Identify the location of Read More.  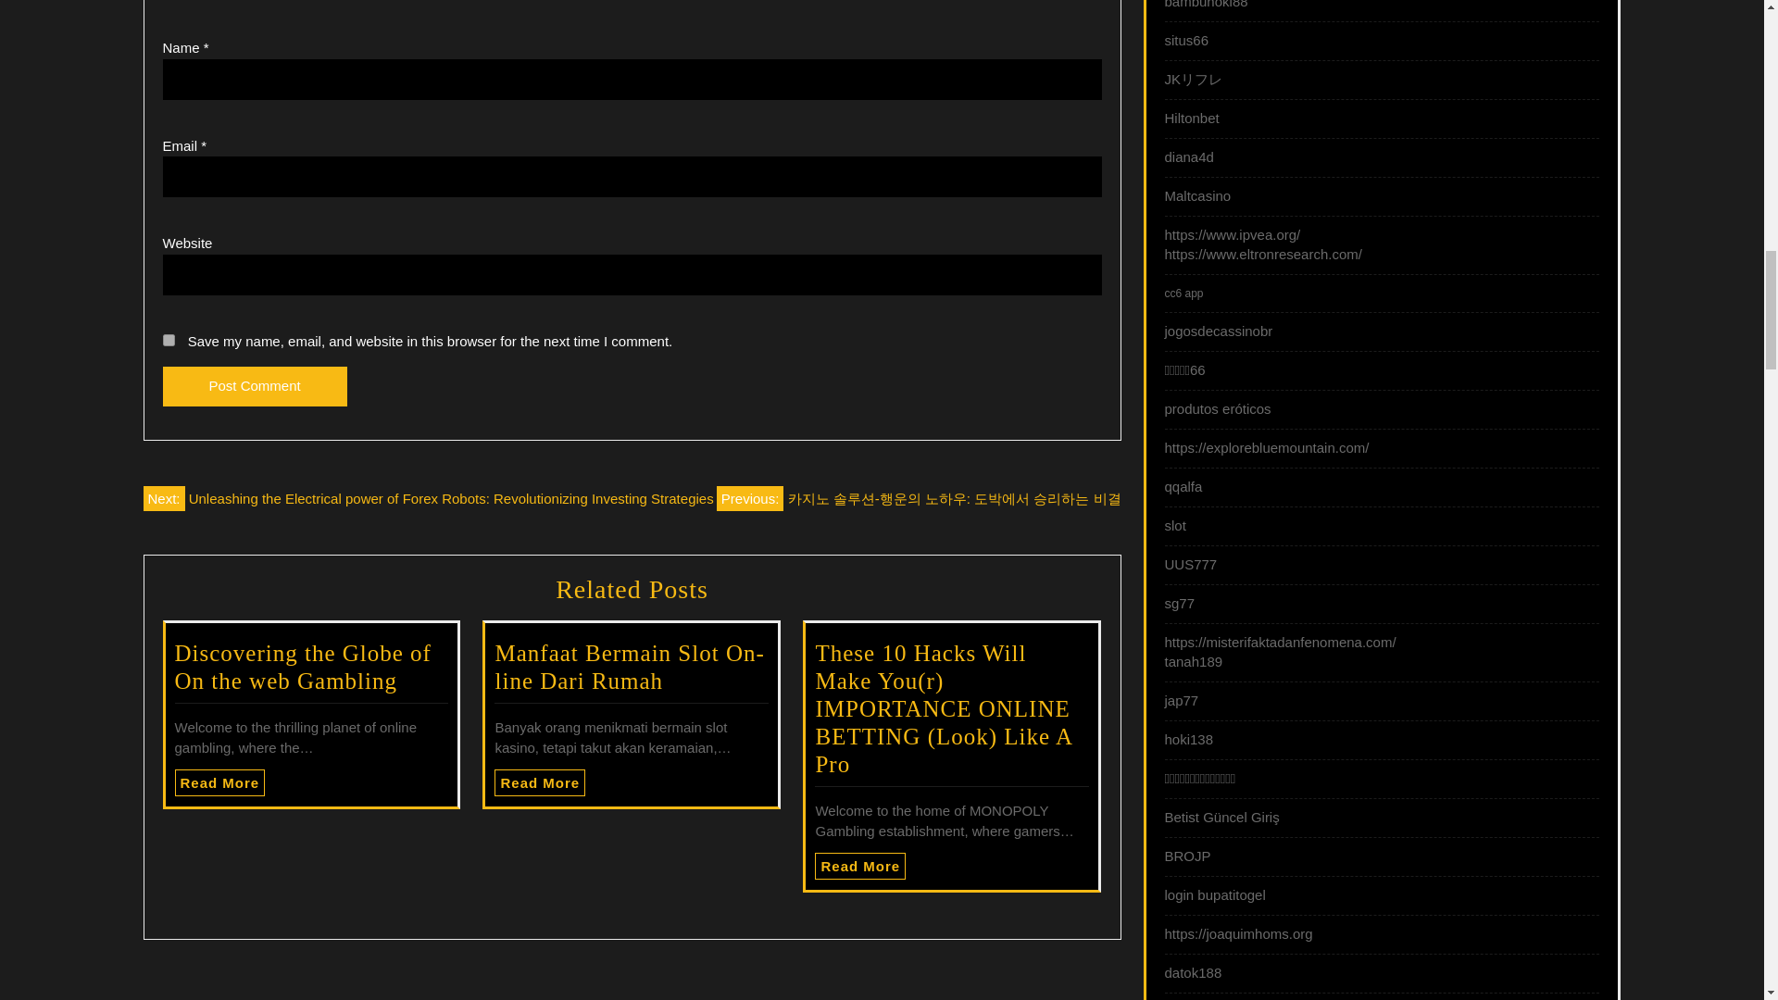
(859, 867).